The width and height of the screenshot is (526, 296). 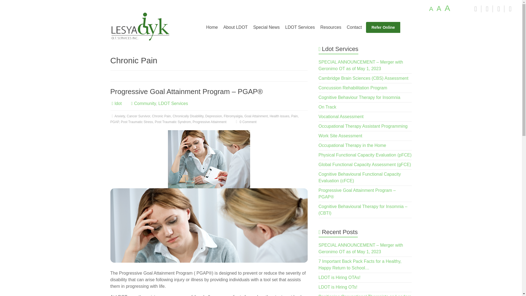 What do you see at coordinates (120, 116) in the screenshot?
I see `Anxiety` at bounding box center [120, 116].